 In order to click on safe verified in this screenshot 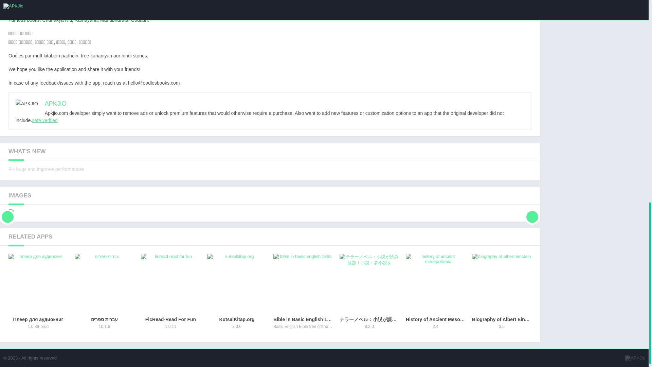, I will do `click(44, 120)`.